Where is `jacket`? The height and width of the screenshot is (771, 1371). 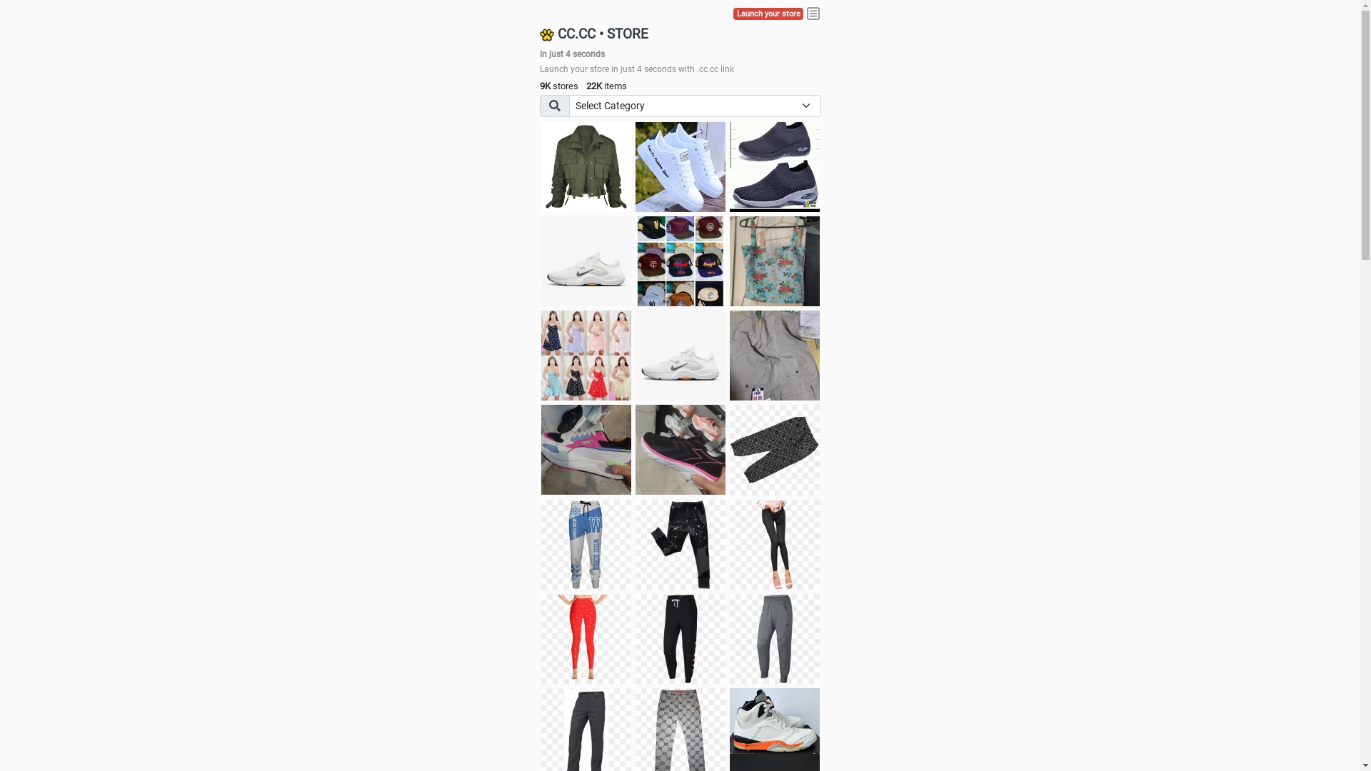 jacket is located at coordinates (586, 167).